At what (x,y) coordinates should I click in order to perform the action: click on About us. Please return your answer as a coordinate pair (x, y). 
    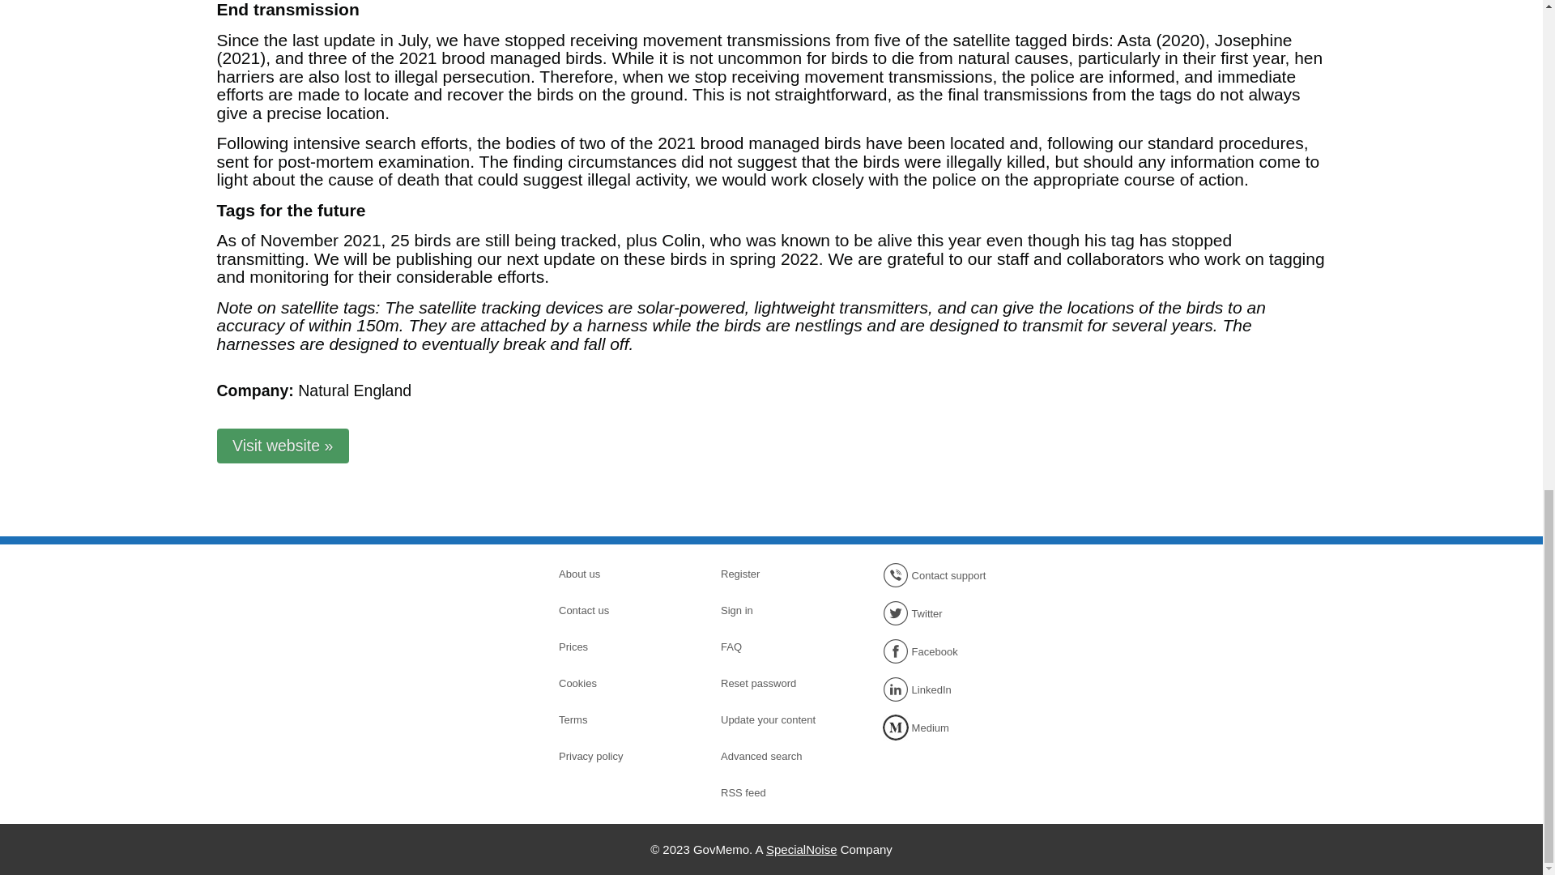
    Looking at the image, I should click on (615, 574).